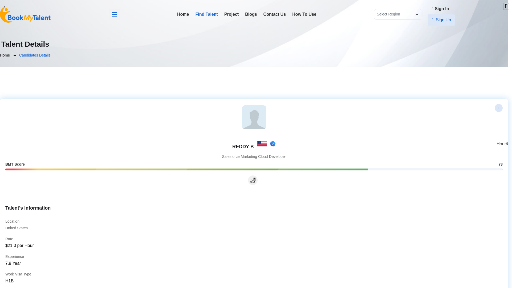 The width and height of the screenshot is (512, 288). What do you see at coordinates (398, 14) in the screenshot?
I see `Select Region` at bounding box center [398, 14].